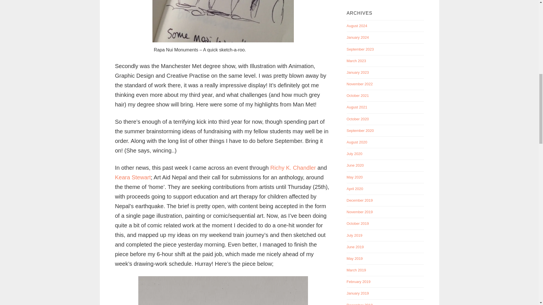 The image size is (543, 305). I want to click on January 2023, so click(358, 72).